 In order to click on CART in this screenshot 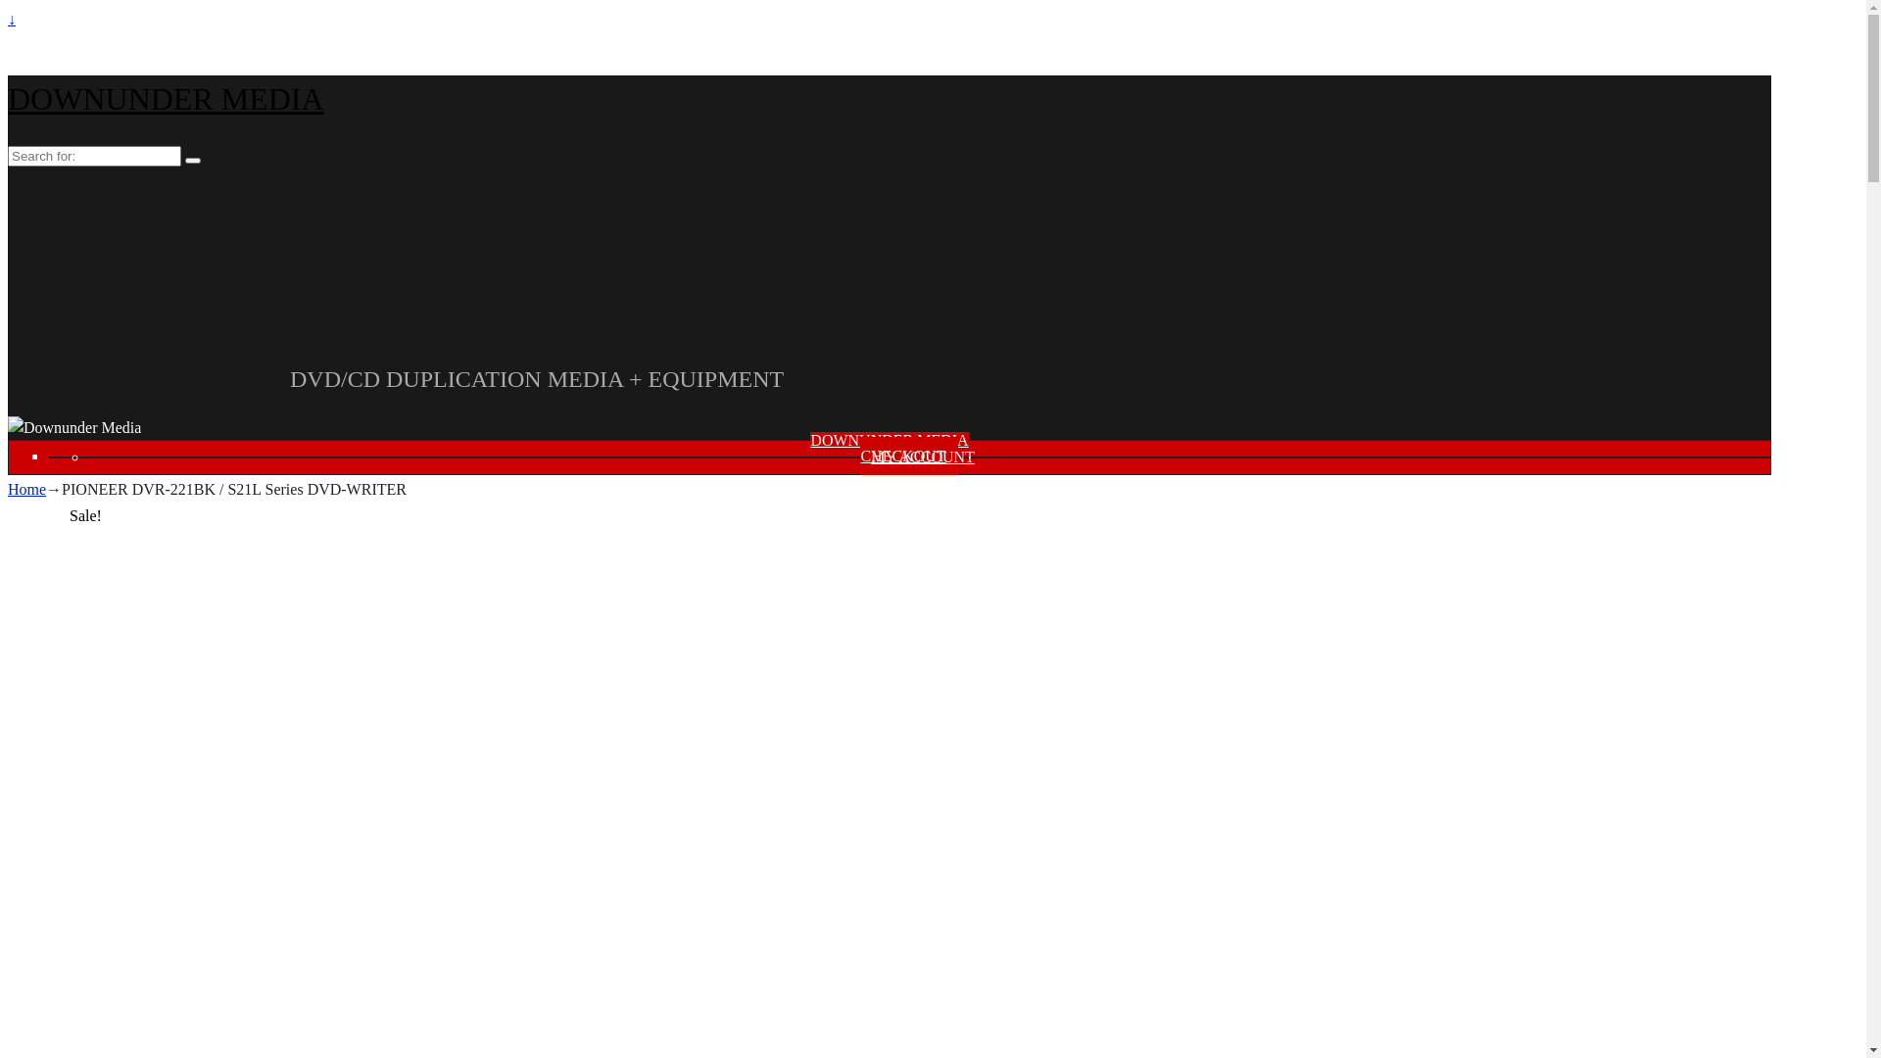, I will do `click(909, 457)`.